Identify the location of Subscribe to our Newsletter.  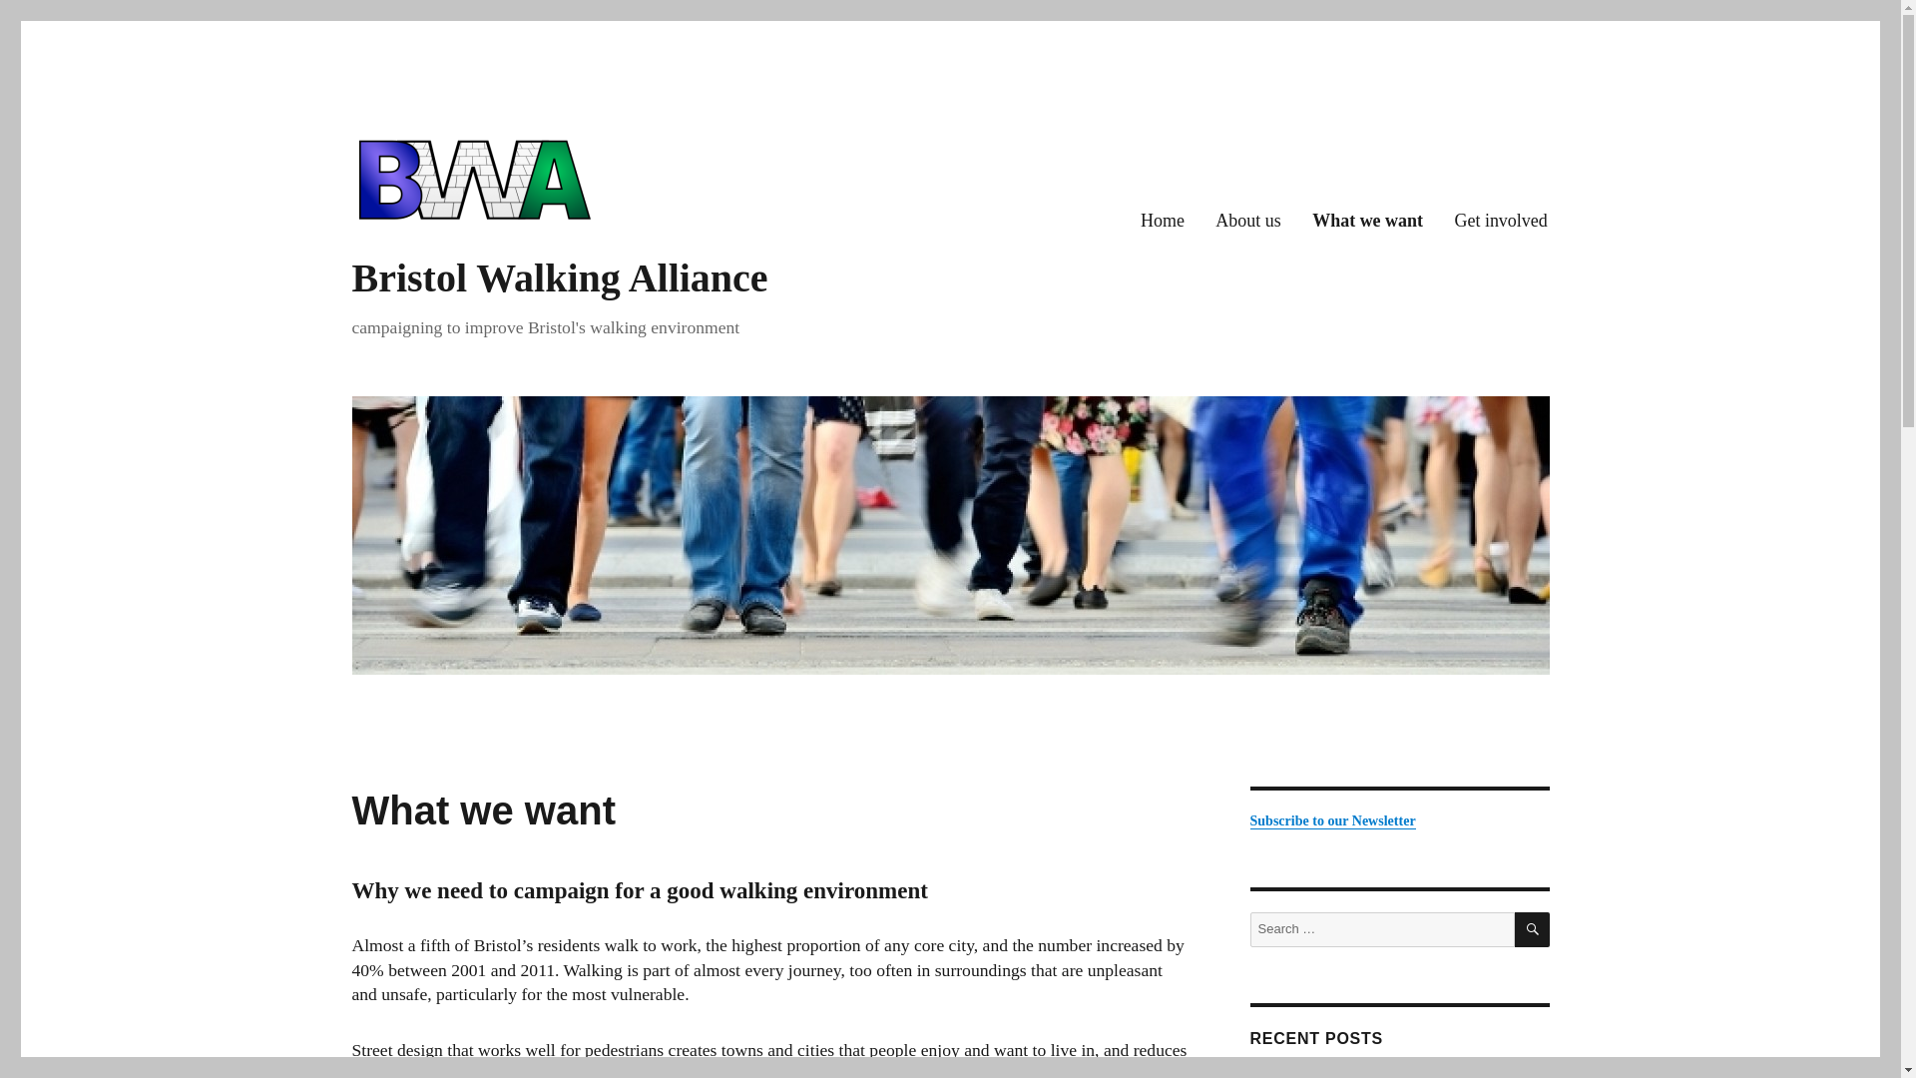
(1331, 820).